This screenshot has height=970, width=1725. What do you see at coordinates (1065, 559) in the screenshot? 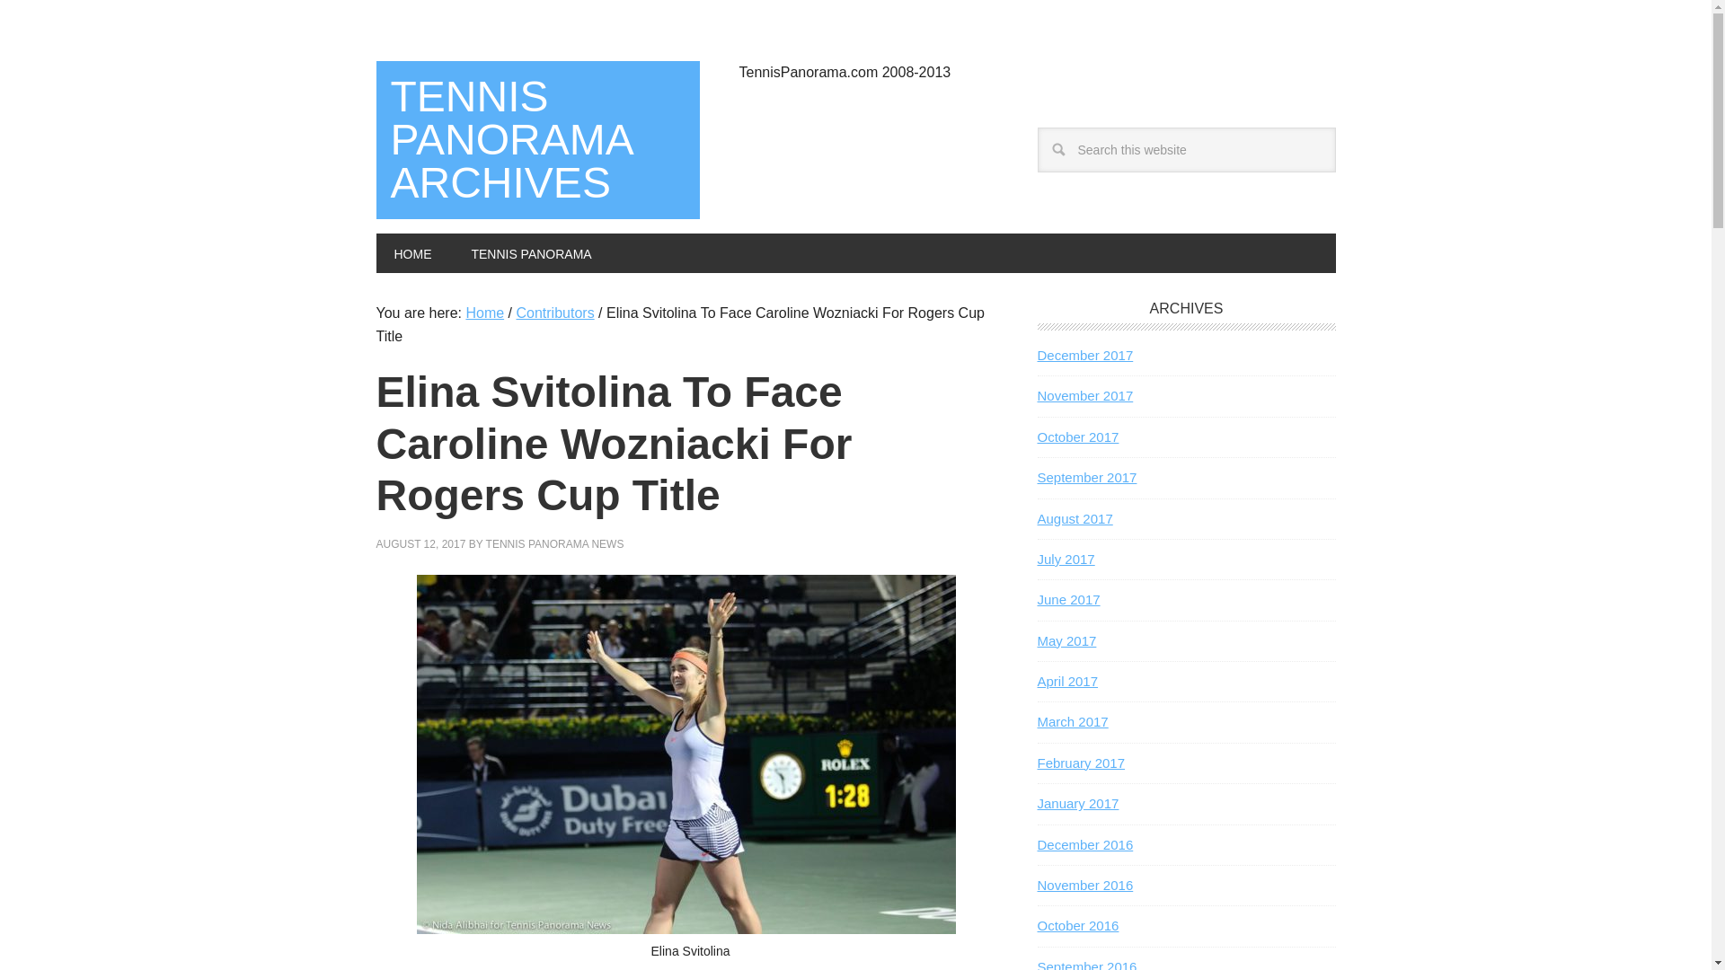
I see `July 2017` at bounding box center [1065, 559].